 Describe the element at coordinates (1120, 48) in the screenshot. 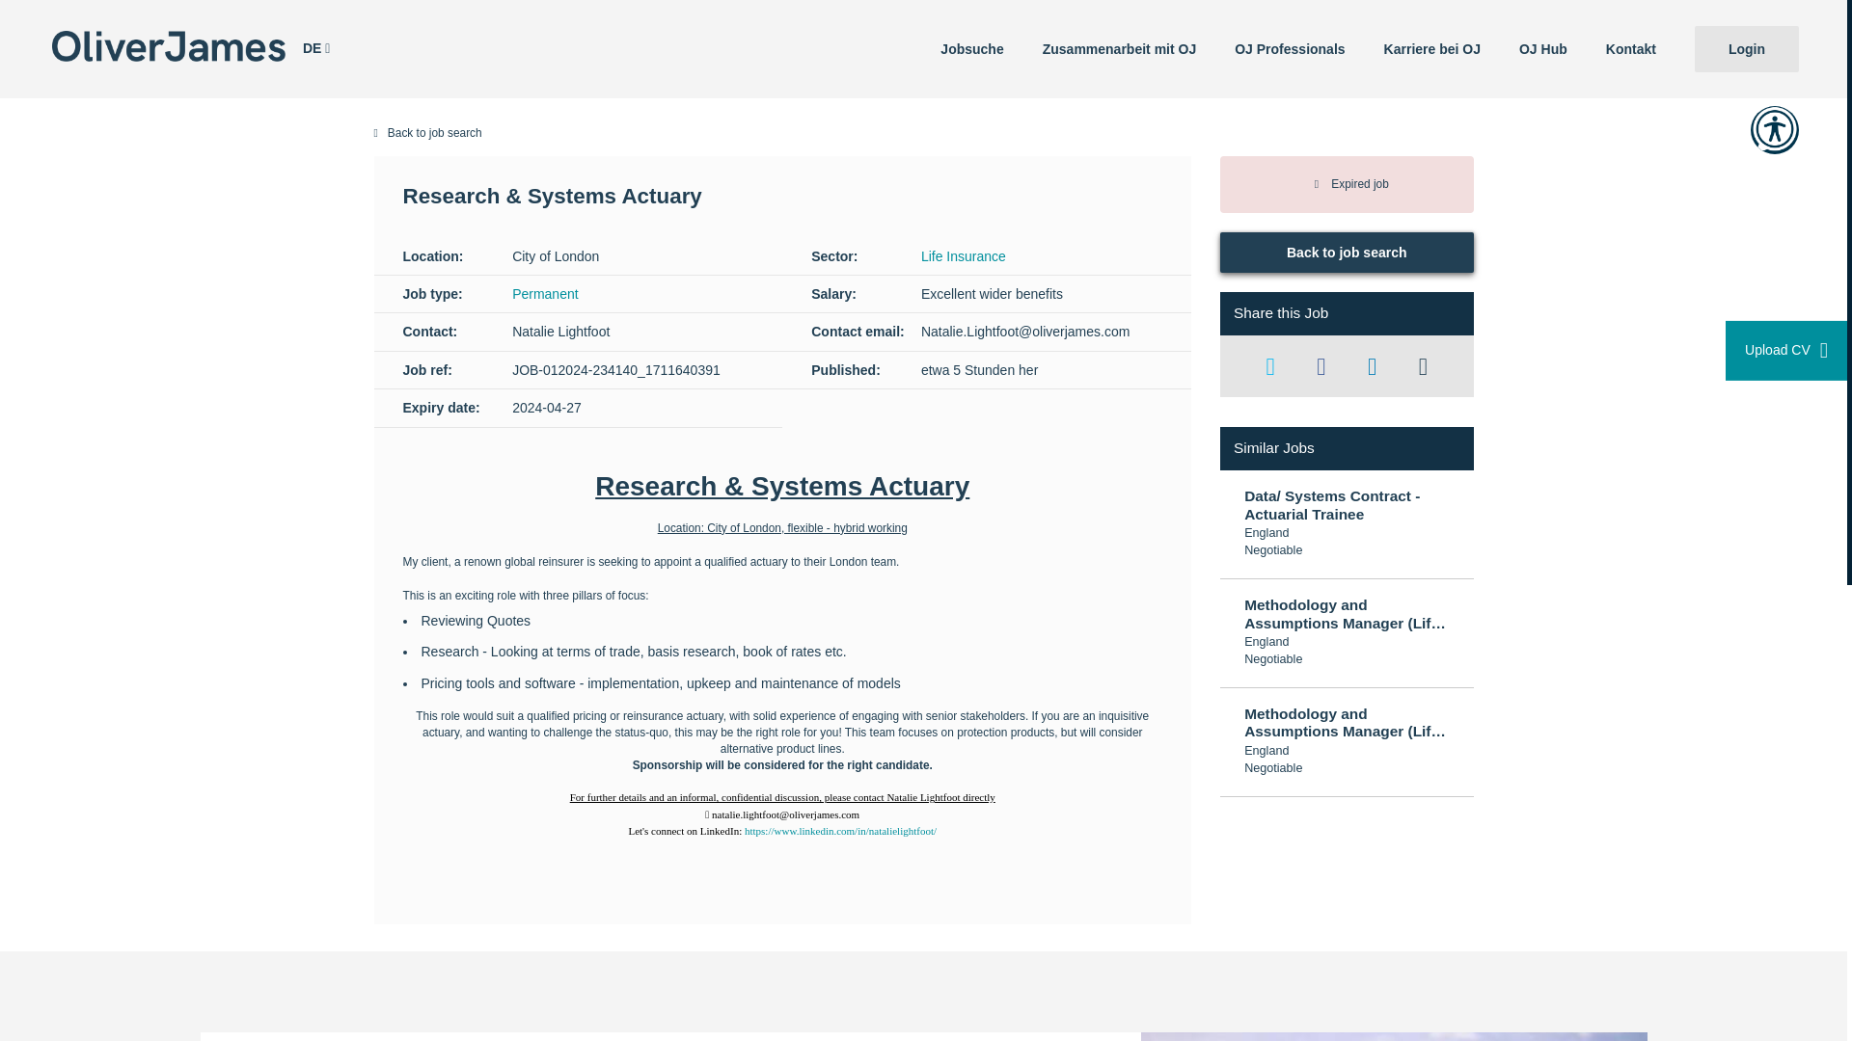

I see `Zusammenarbeit mit OJ` at that location.